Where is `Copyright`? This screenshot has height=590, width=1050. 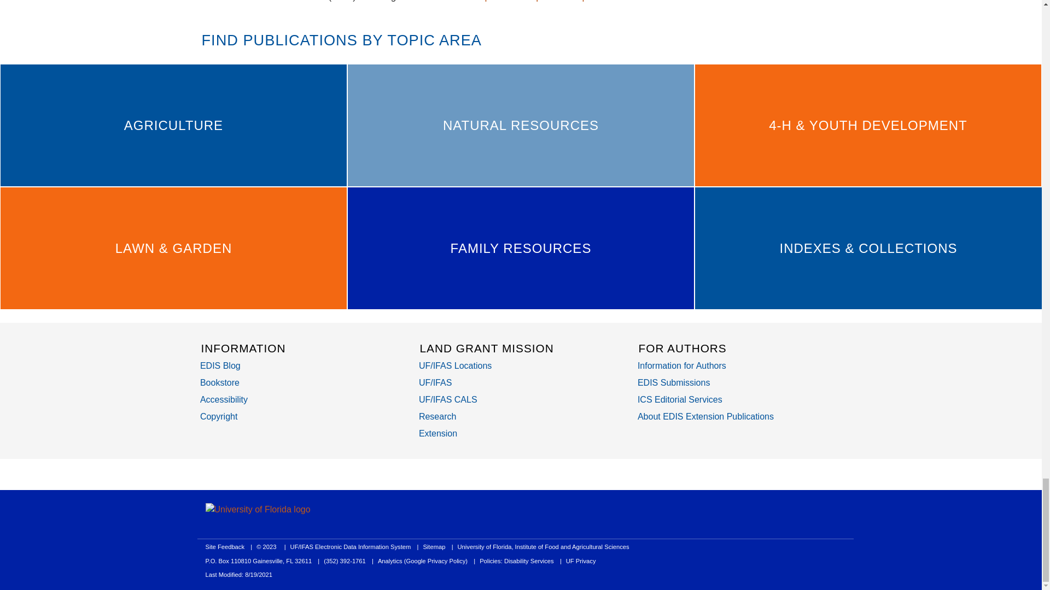
Copyright is located at coordinates (219, 416).